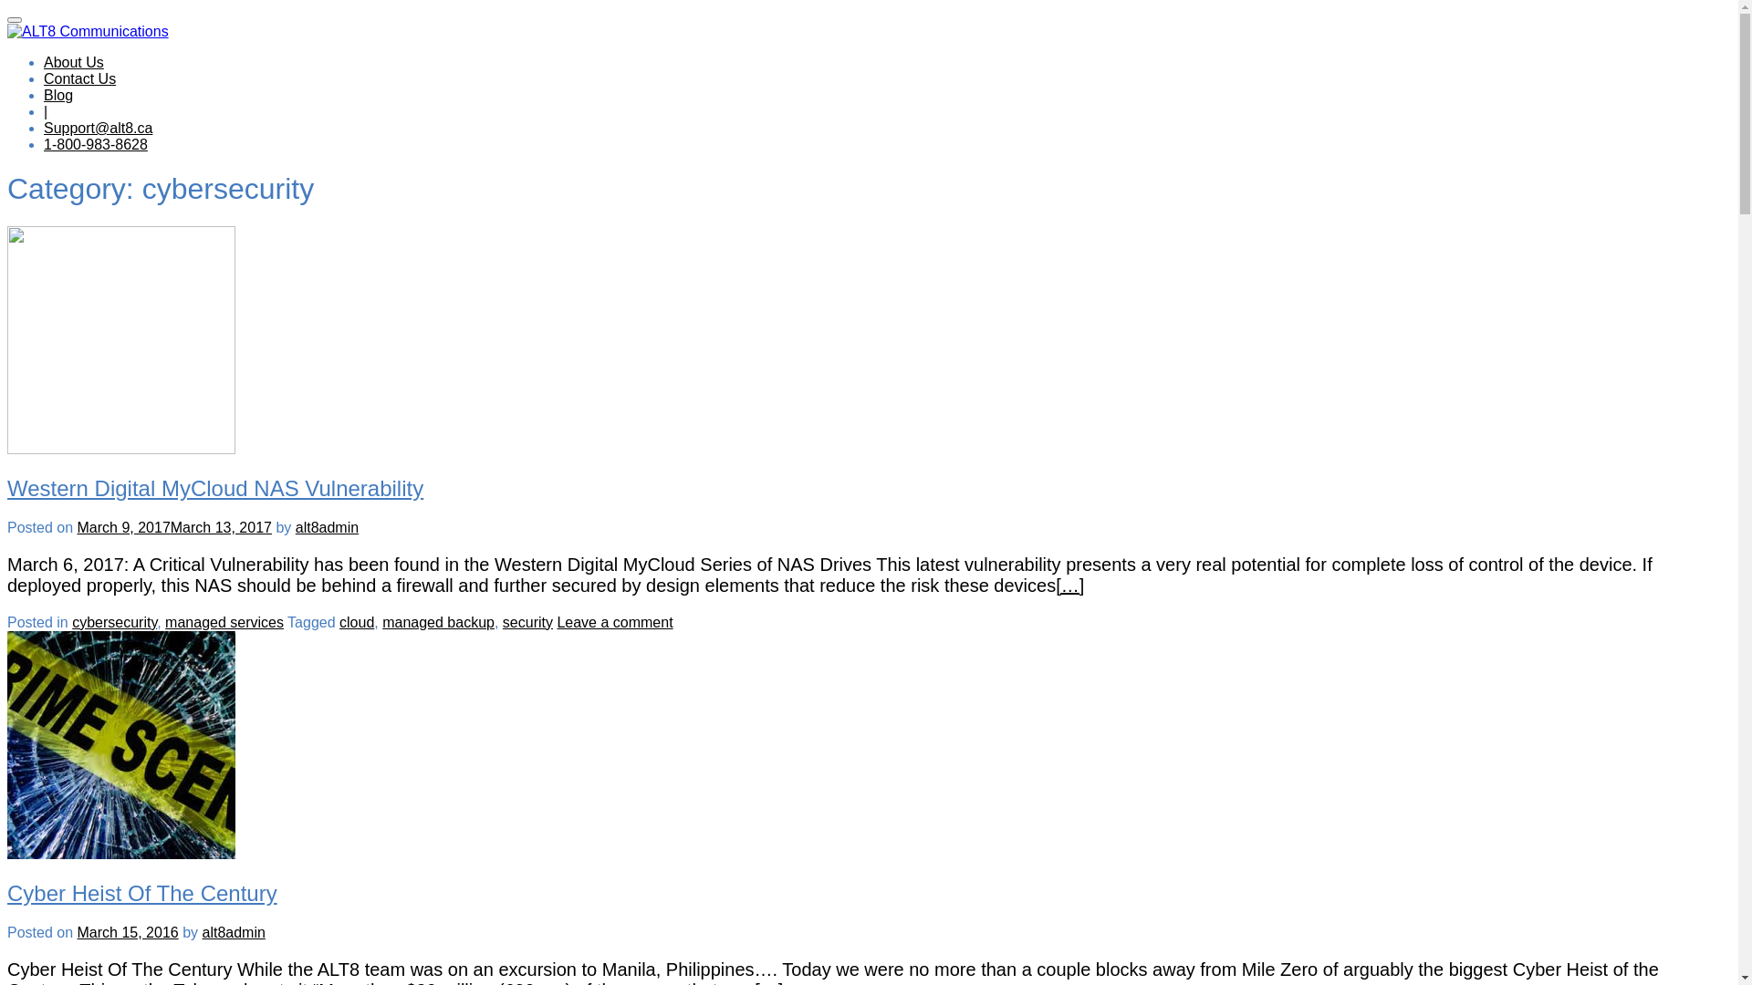 Image resolution: width=1752 pixels, height=985 pixels. Describe the element at coordinates (215, 489) in the screenshot. I see `Western Digital MyCloud NAS Vulnerability` at that location.